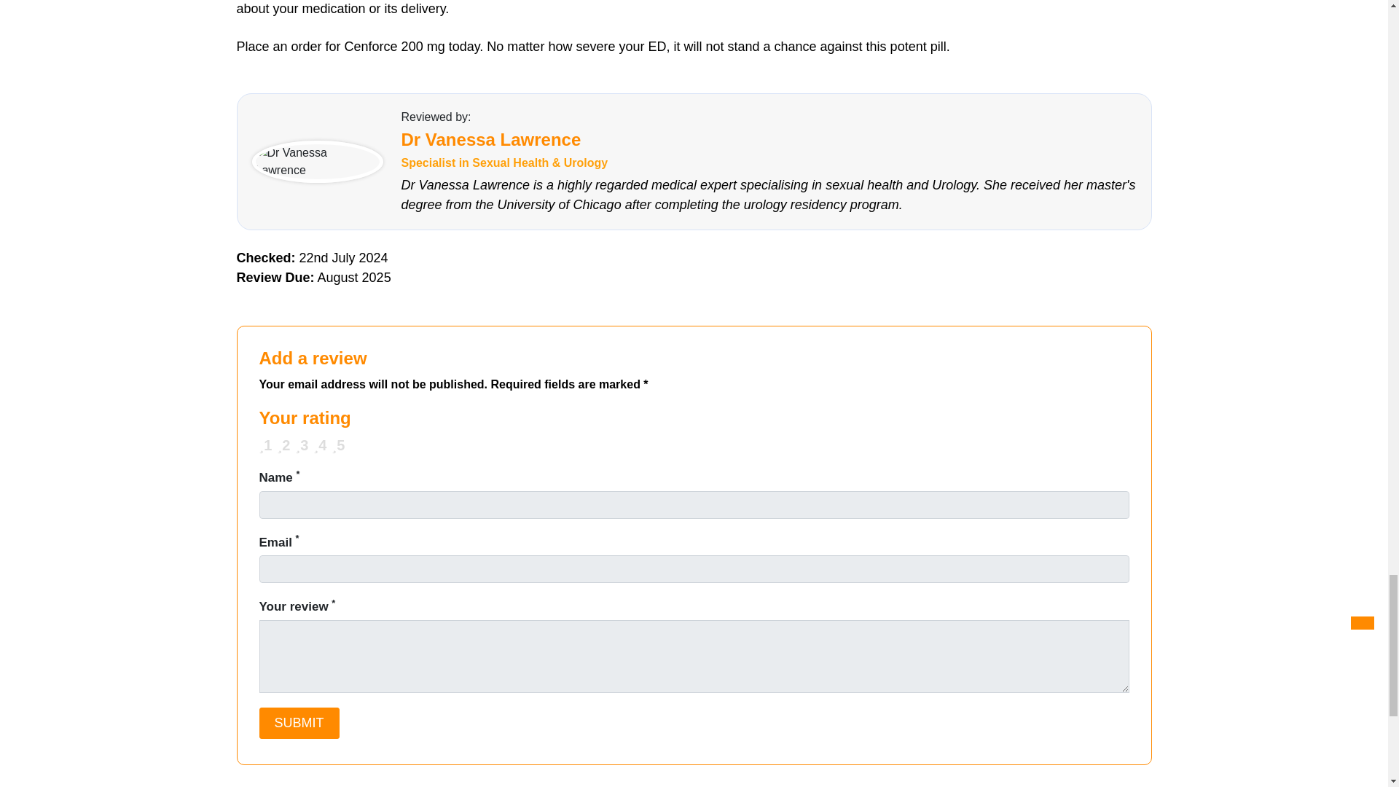 Image resolution: width=1399 pixels, height=787 pixels. What do you see at coordinates (299, 723) in the screenshot?
I see `Submit` at bounding box center [299, 723].